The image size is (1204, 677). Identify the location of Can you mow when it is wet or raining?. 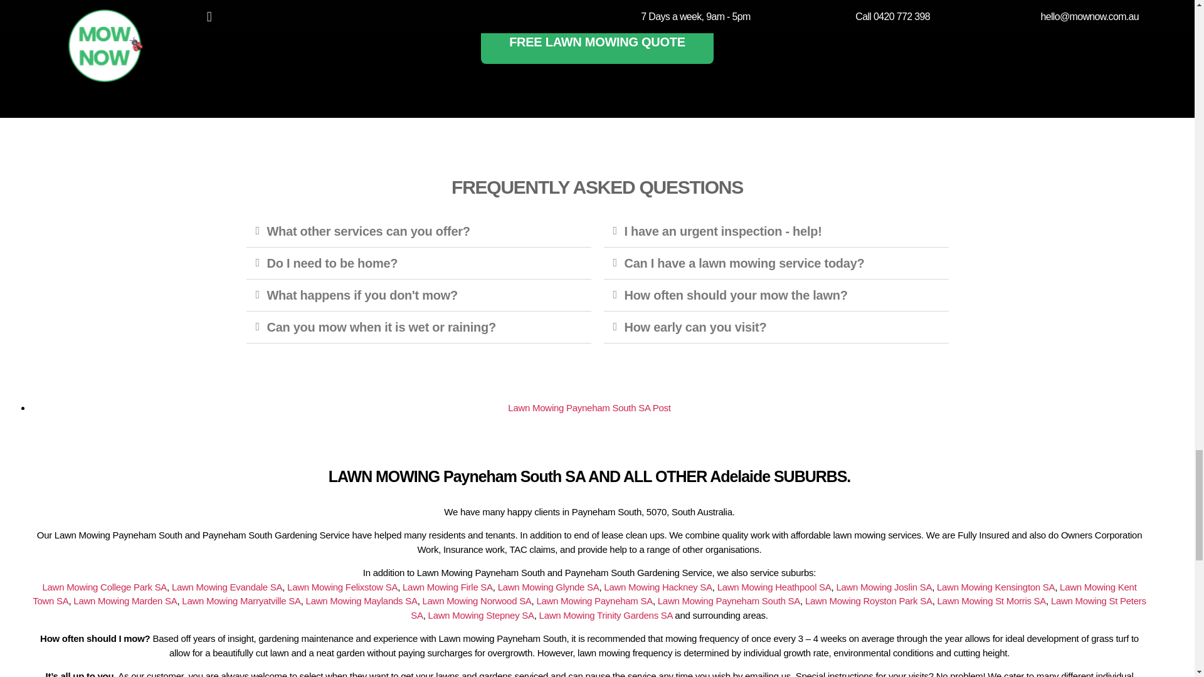
(381, 327).